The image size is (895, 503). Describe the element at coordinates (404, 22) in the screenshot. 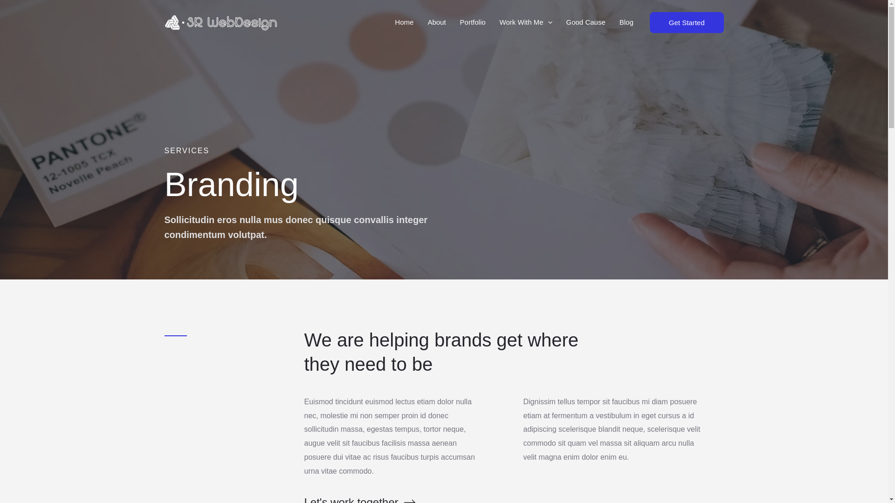

I see `Home` at that location.